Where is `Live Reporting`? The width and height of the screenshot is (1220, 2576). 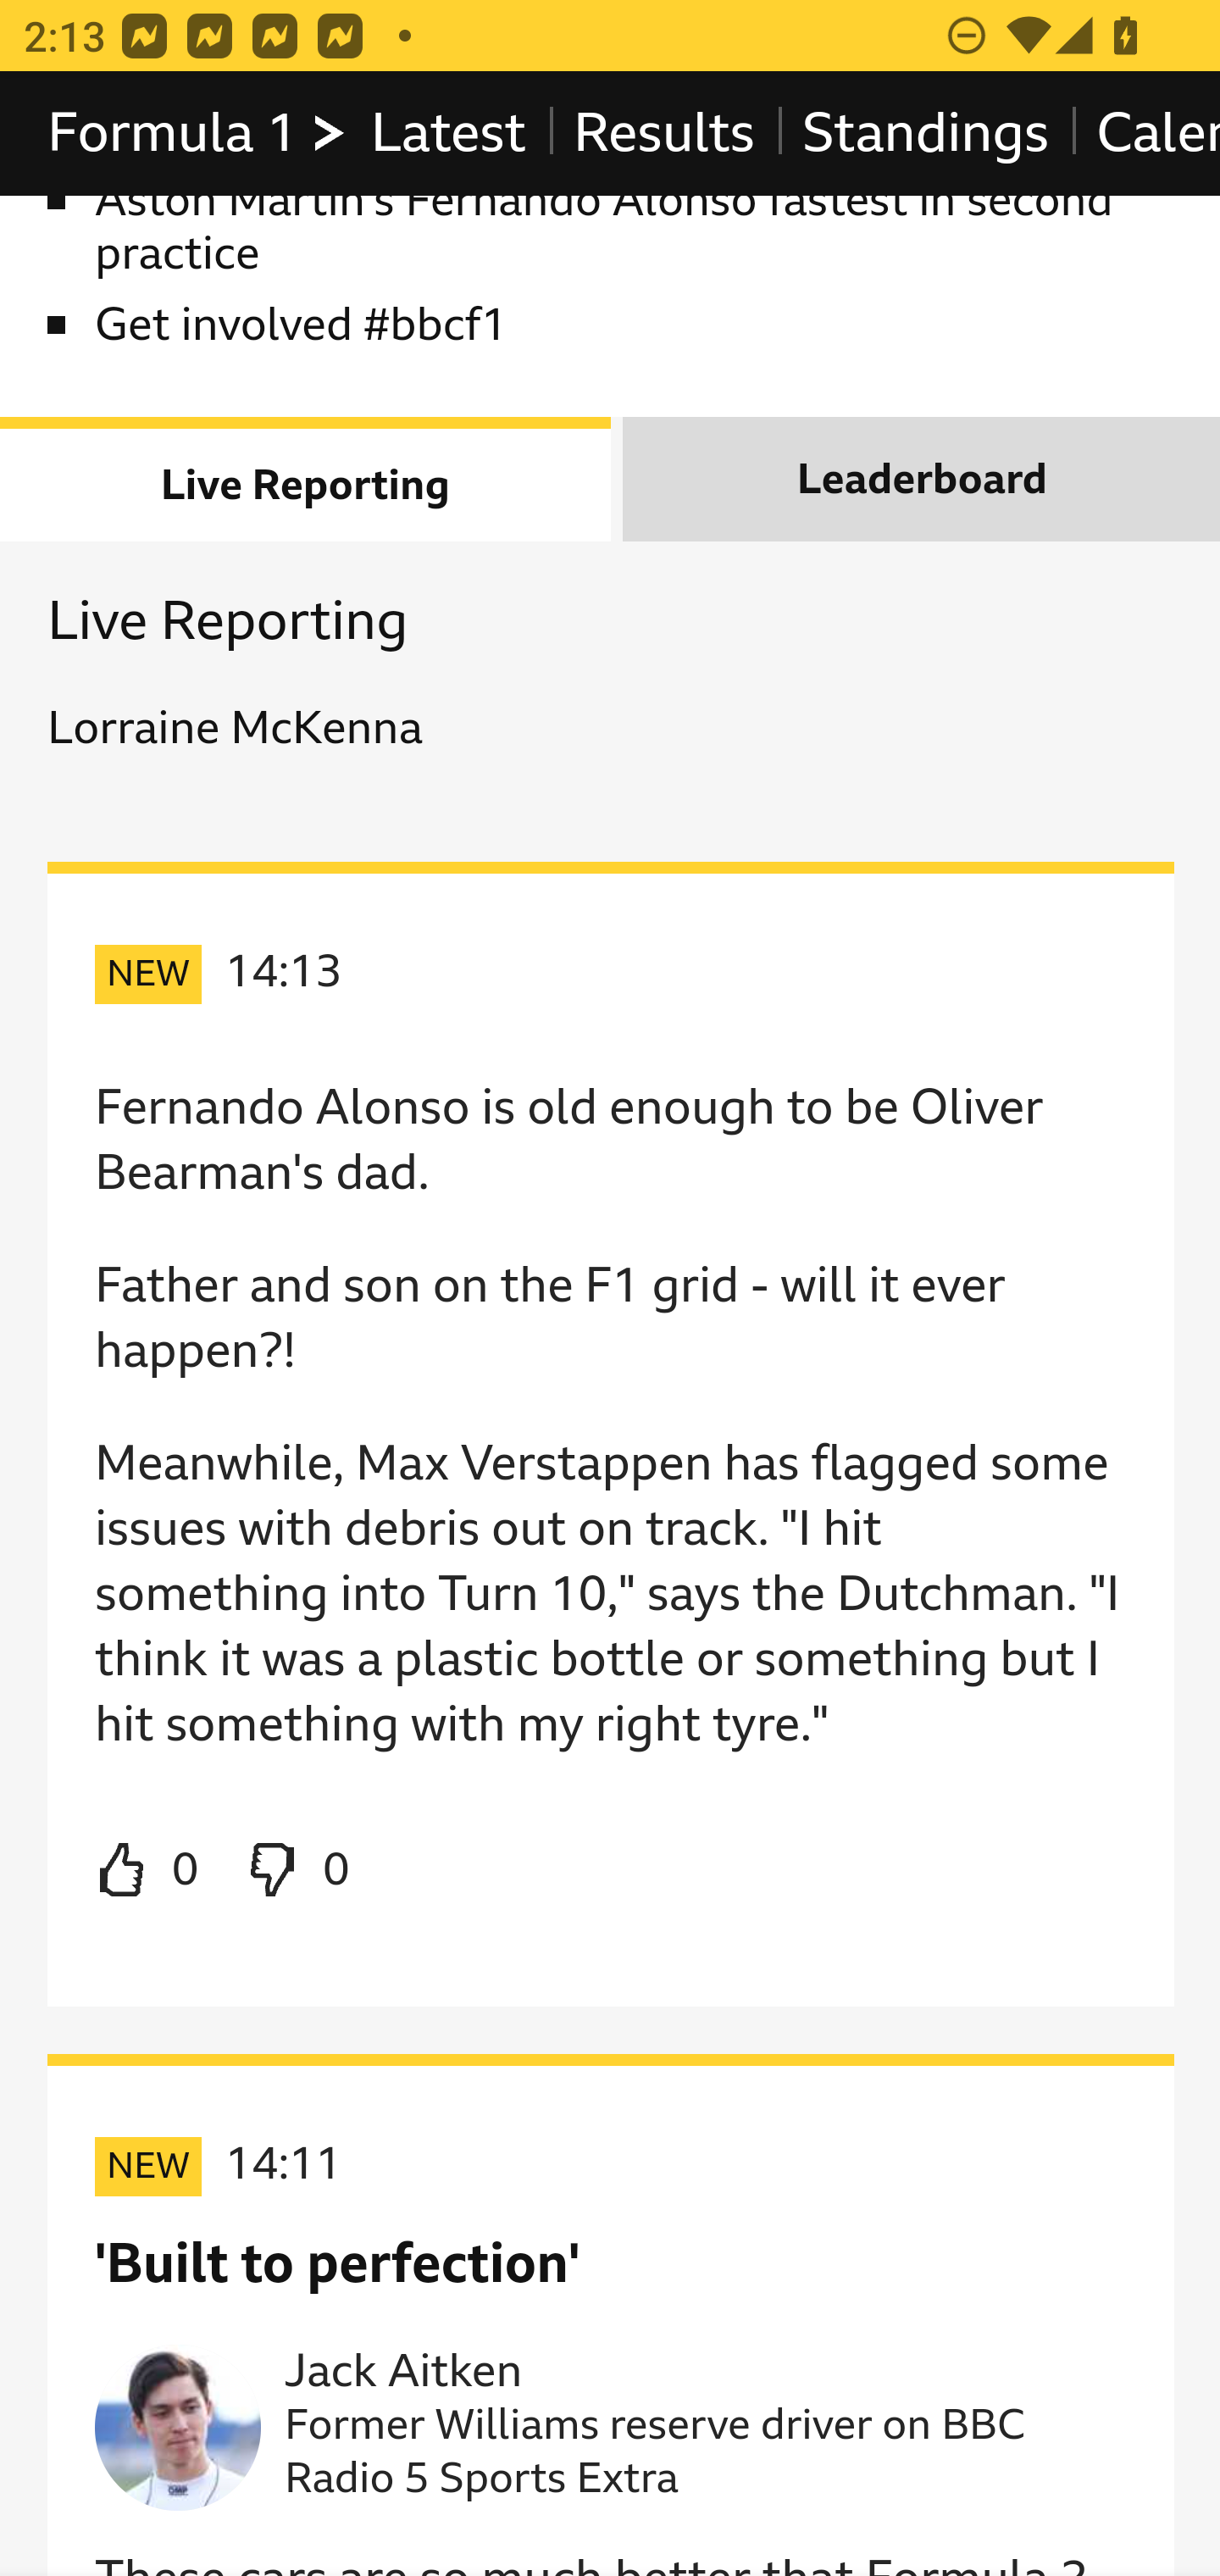
Live Reporting is located at coordinates (307, 480).